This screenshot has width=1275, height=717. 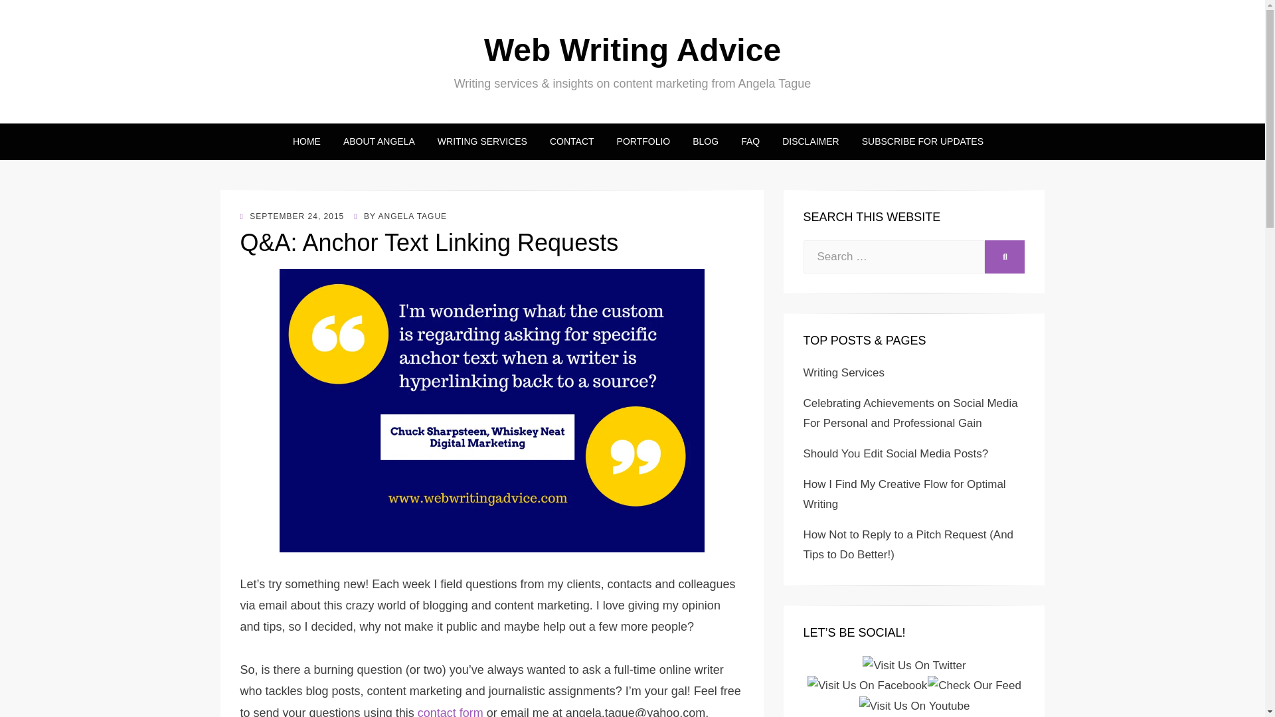 I want to click on Visit Us On Facebook, so click(x=867, y=685).